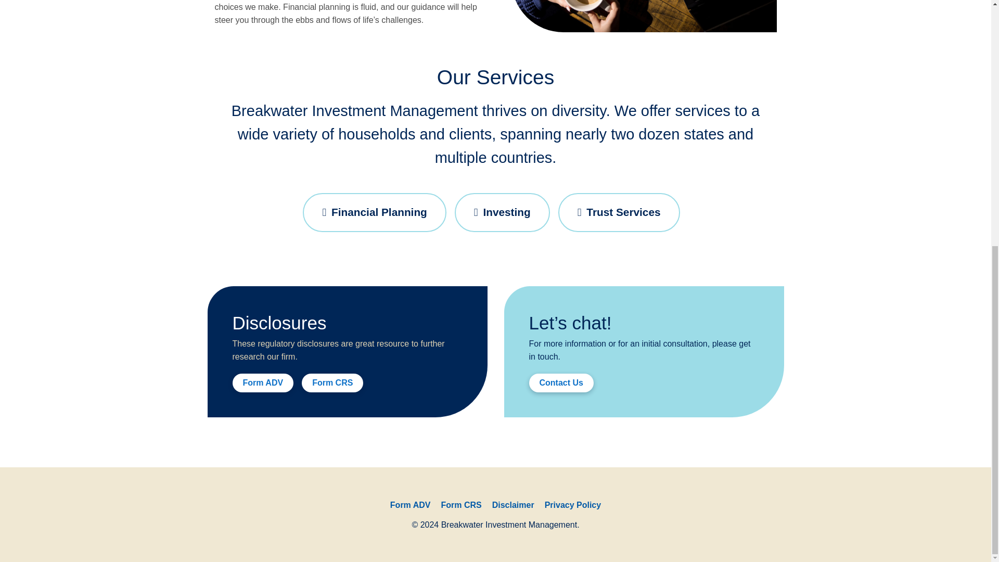 Image resolution: width=999 pixels, height=562 pixels. Describe the element at coordinates (502, 212) in the screenshot. I see `Investing` at that location.